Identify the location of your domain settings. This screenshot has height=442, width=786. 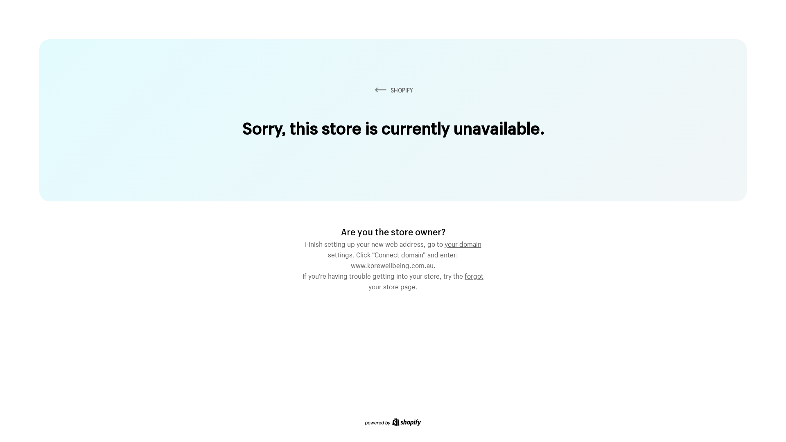
(404, 248).